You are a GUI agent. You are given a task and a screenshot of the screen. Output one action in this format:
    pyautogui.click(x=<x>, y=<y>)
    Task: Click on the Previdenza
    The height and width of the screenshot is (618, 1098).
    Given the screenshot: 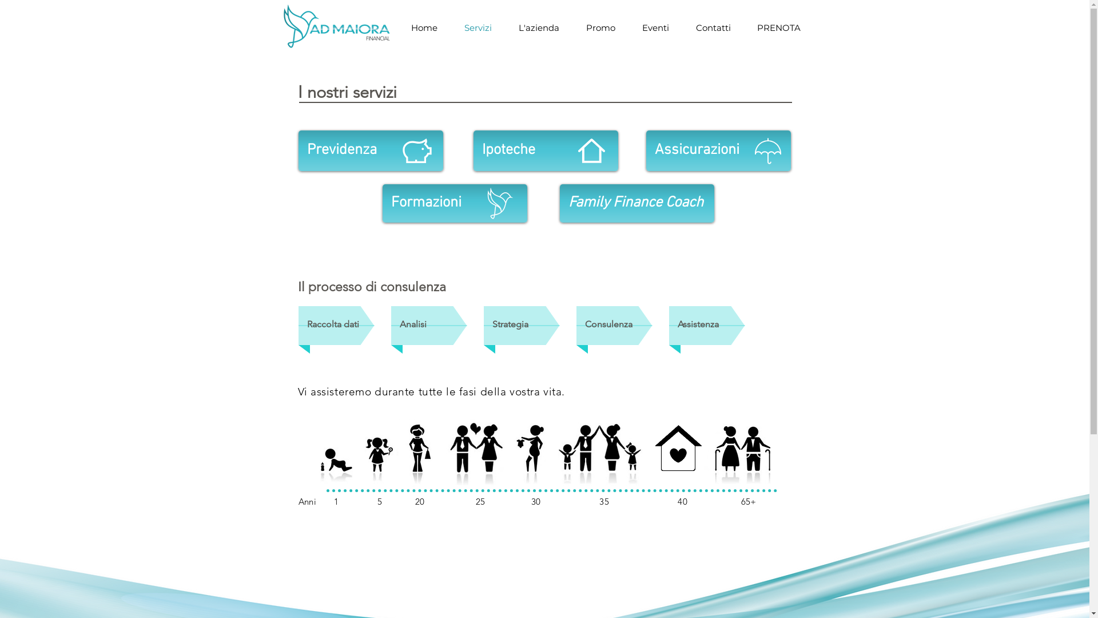 What is the action you would take?
    pyautogui.click(x=371, y=151)
    